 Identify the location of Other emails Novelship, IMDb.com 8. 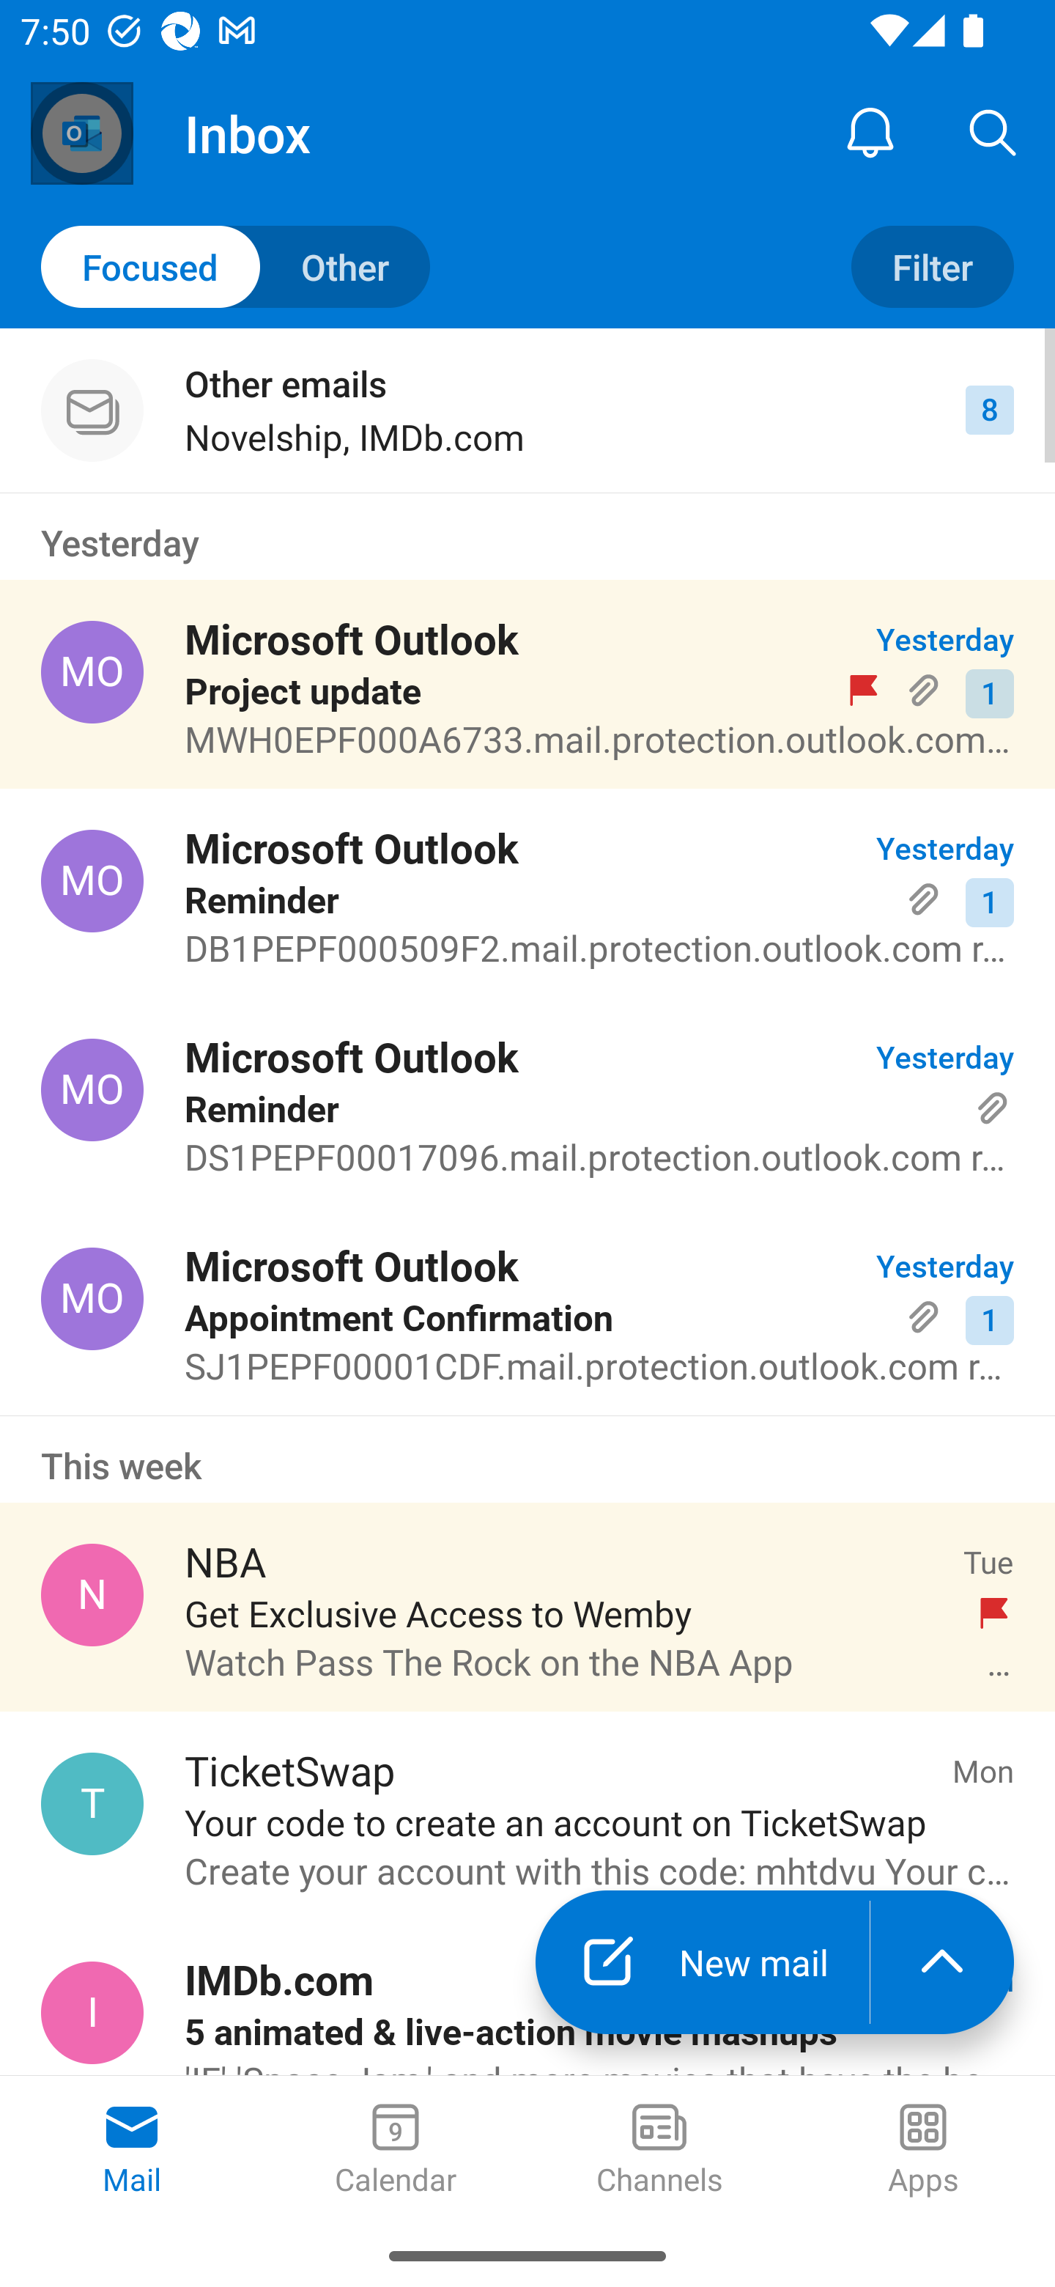
(527, 410).